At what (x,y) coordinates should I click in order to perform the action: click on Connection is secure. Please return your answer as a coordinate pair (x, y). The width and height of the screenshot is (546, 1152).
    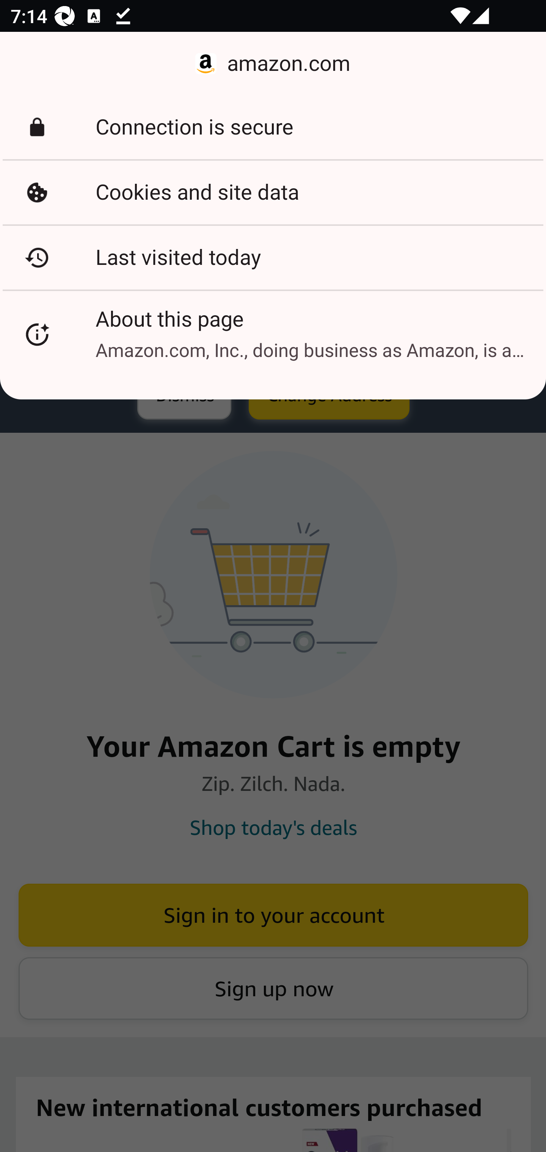
    Looking at the image, I should click on (273, 127).